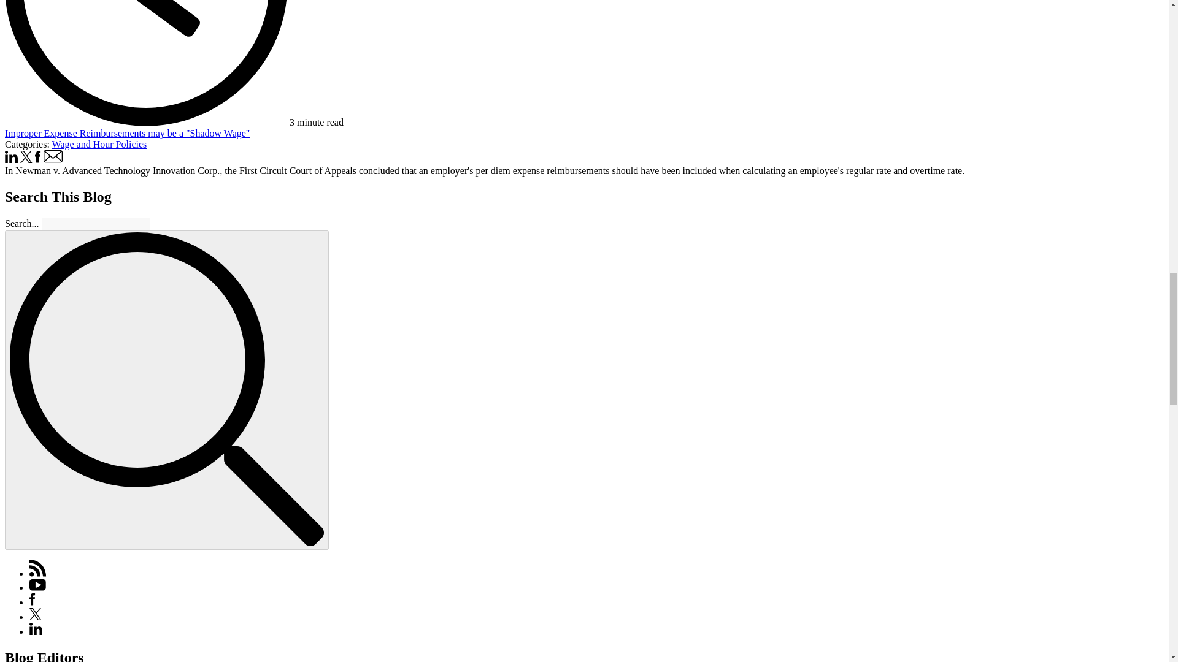  I want to click on Improper Expense Reimbursements may be a "Shadow Wage", so click(127, 133).